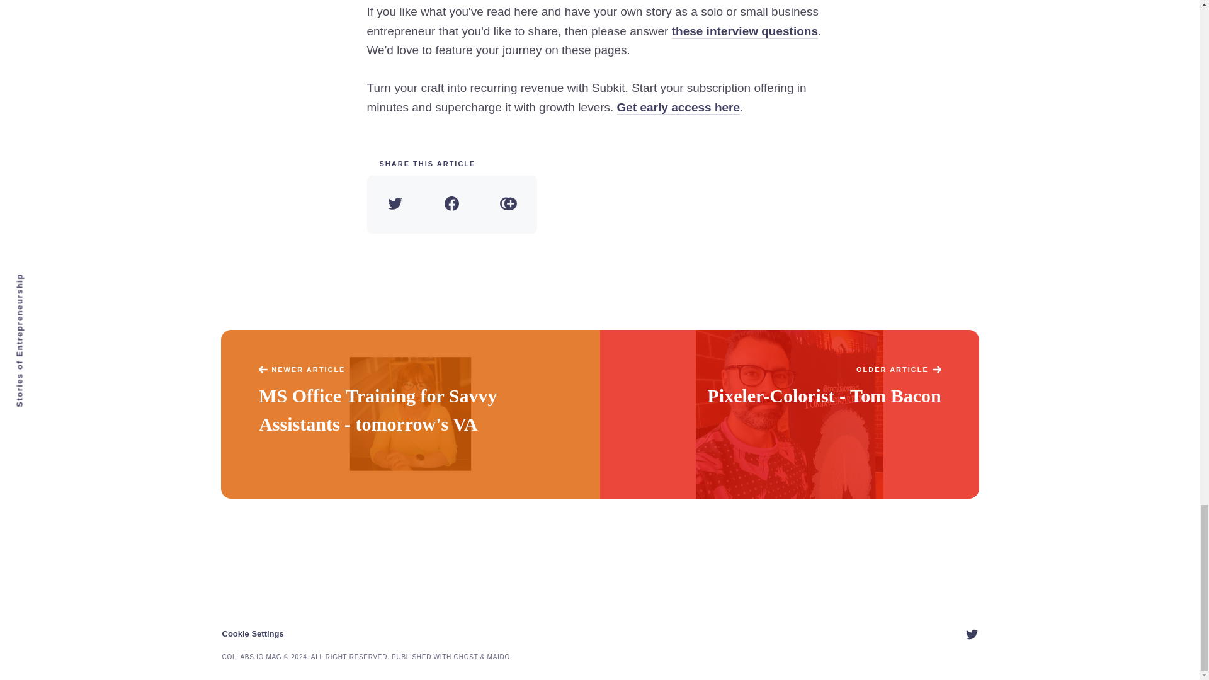 The image size is (1209, 680). I want to click on COLLABS.IO MAG, so click(251, 656).